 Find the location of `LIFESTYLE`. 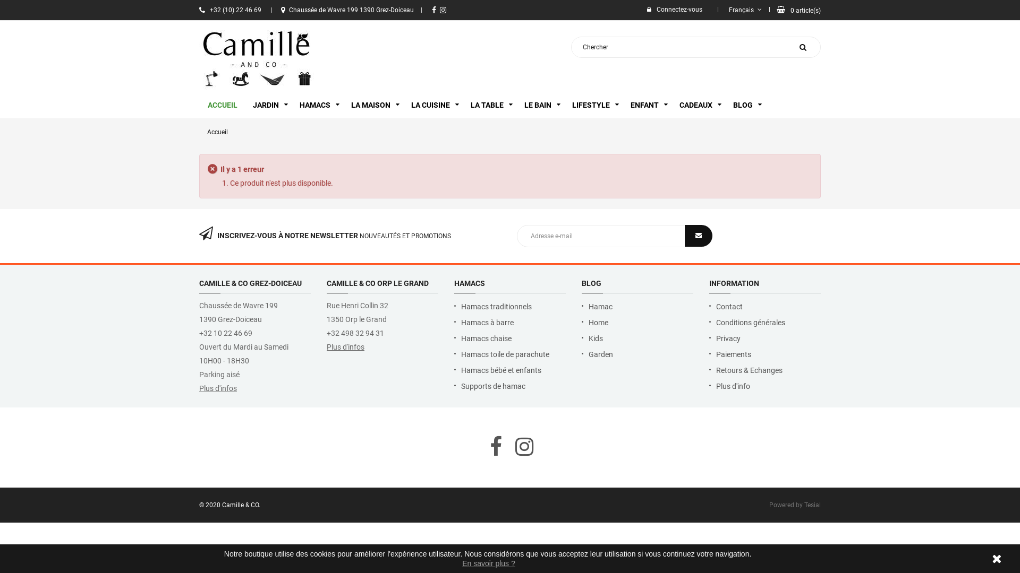

LIFESTYLE is located at coordinates (595, 105).